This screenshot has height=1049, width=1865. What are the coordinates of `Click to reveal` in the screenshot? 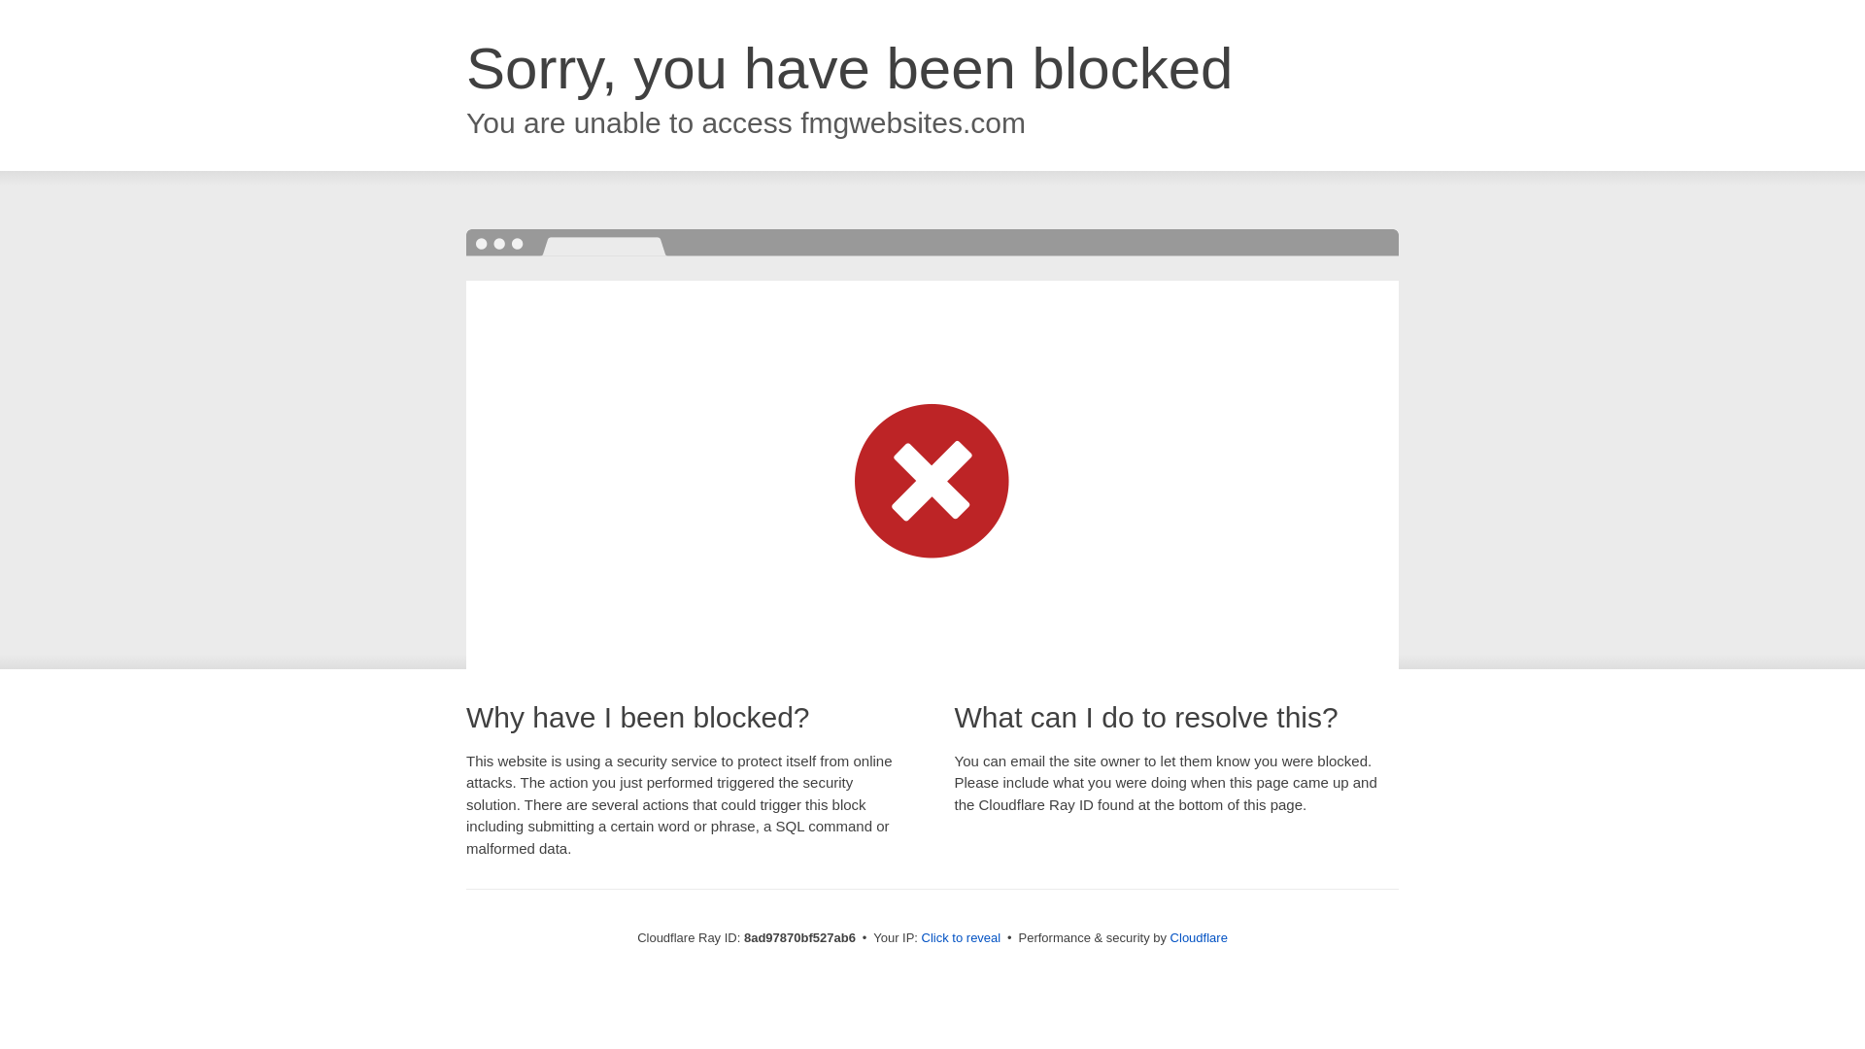 It's located at (962, 938).